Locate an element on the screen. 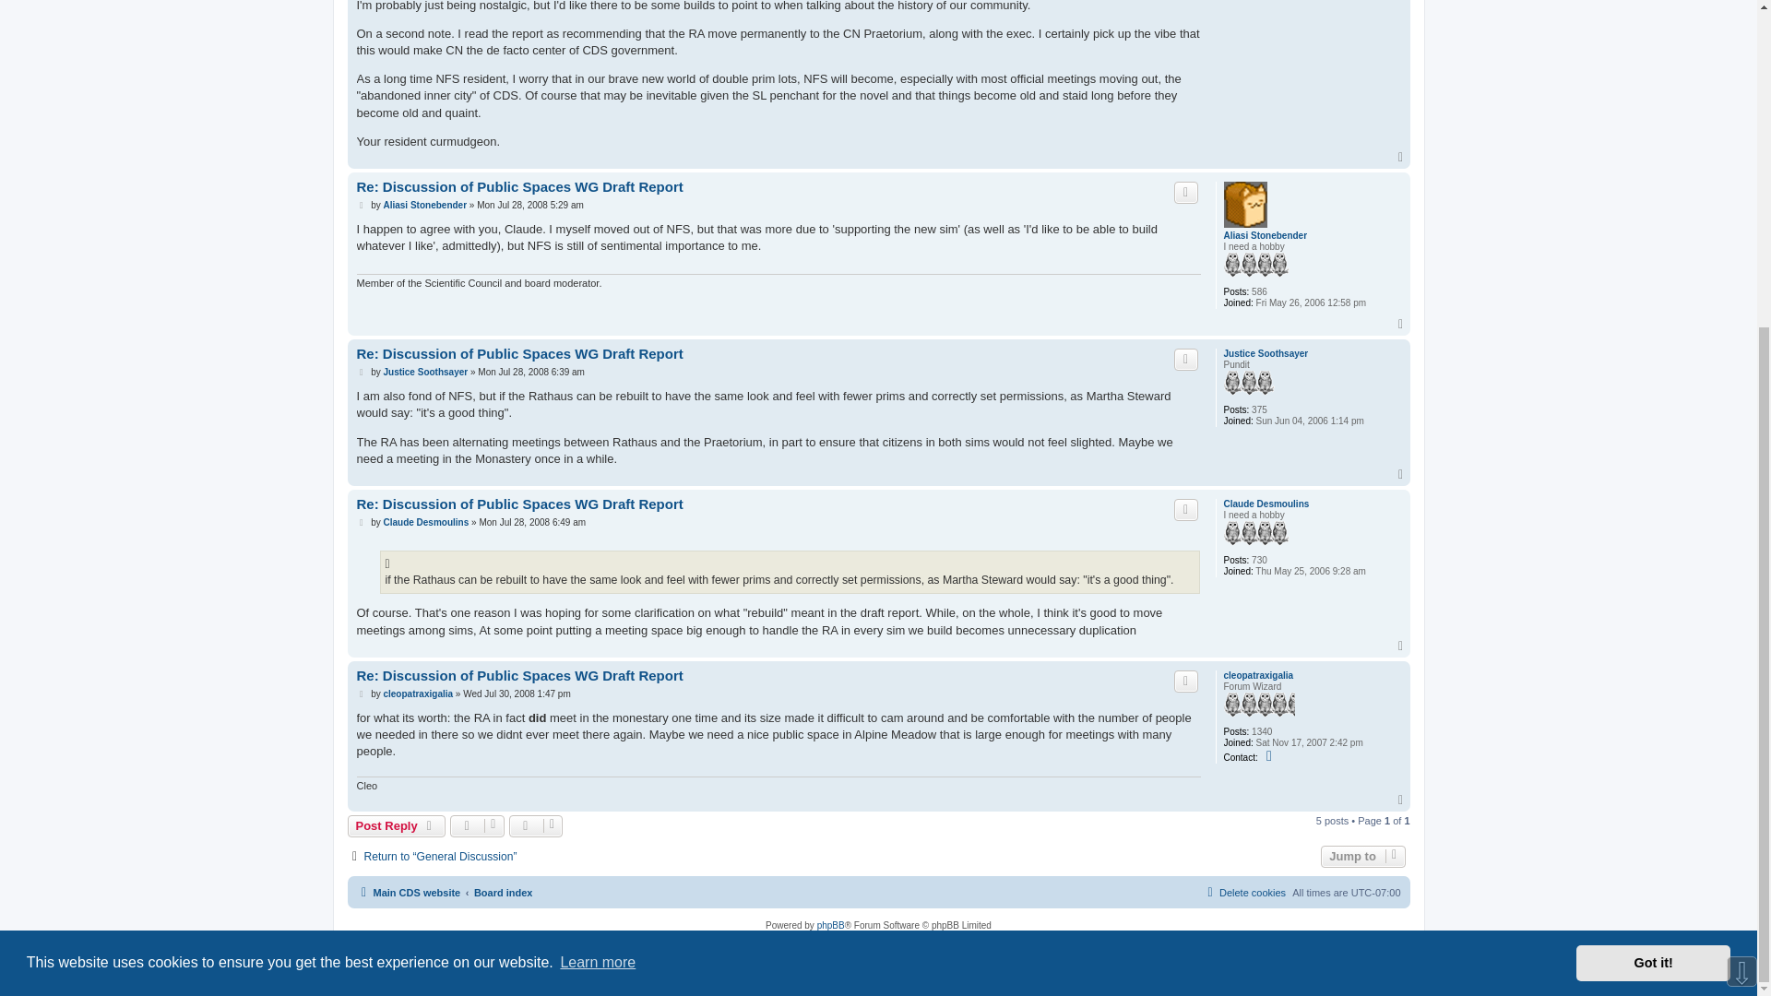  Aliasi Stonebender is located at coordinates (424, 205).